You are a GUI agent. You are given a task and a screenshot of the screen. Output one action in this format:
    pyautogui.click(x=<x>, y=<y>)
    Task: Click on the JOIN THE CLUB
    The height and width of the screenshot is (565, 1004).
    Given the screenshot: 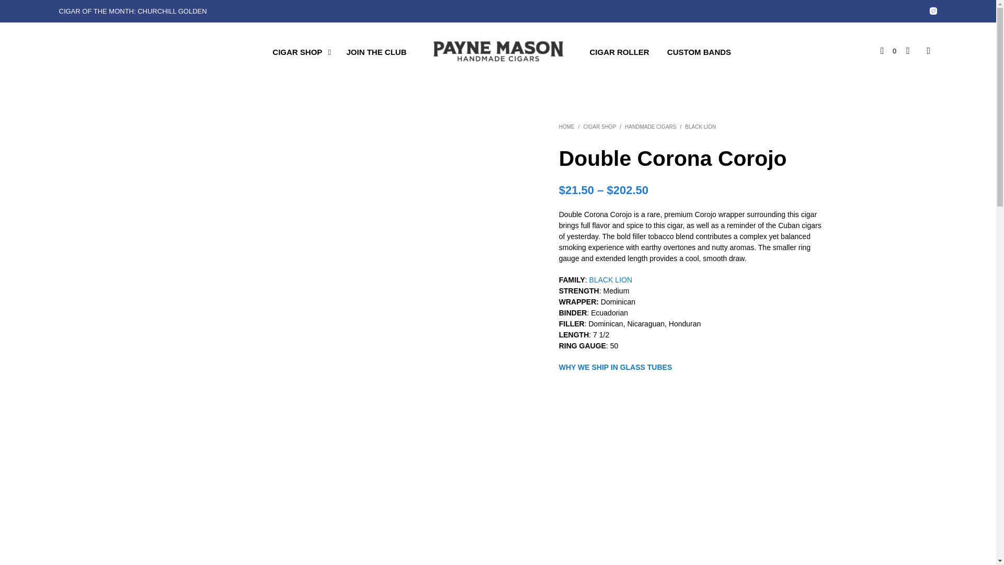 What is the action you would take?
    pyautogui.click(x=376, y=52)
    